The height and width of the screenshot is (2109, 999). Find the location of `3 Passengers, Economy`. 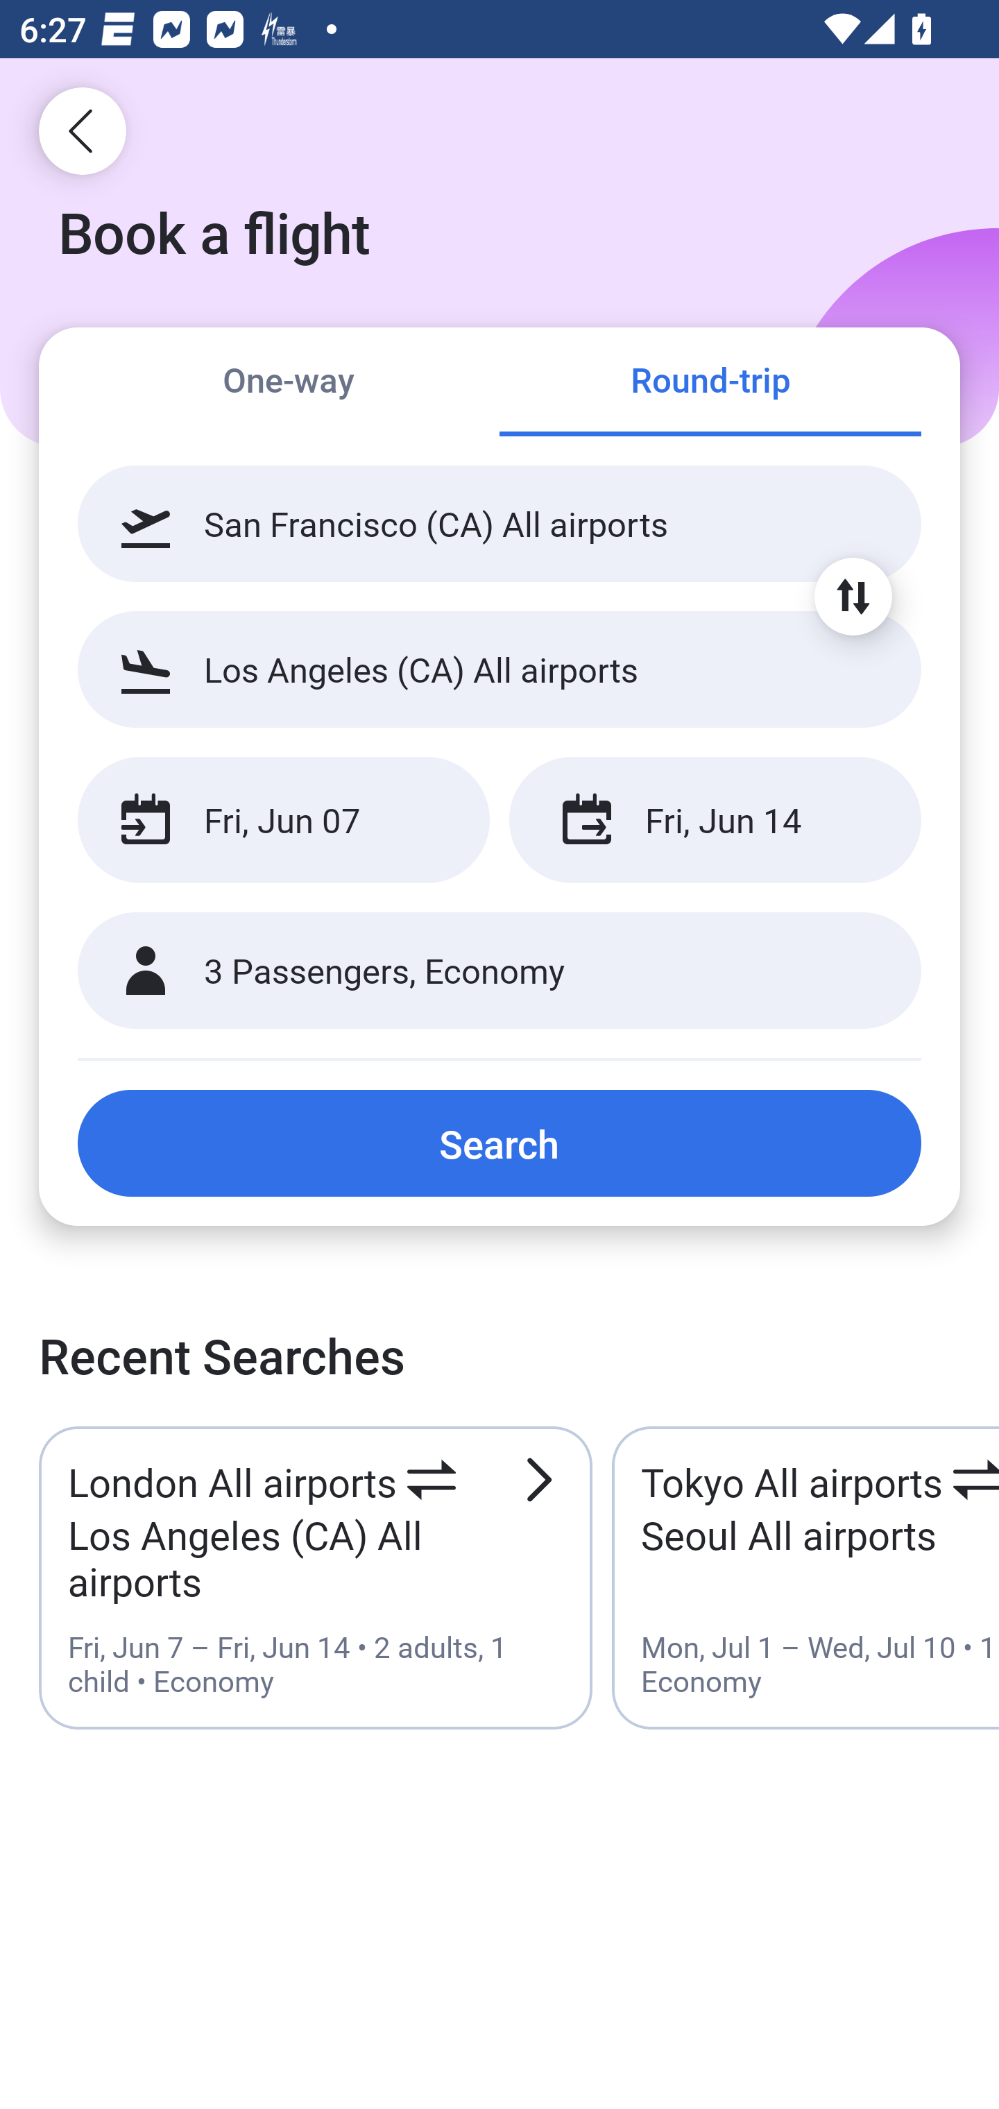

3 Passengers, Economy is located at coordinates (499, 971).